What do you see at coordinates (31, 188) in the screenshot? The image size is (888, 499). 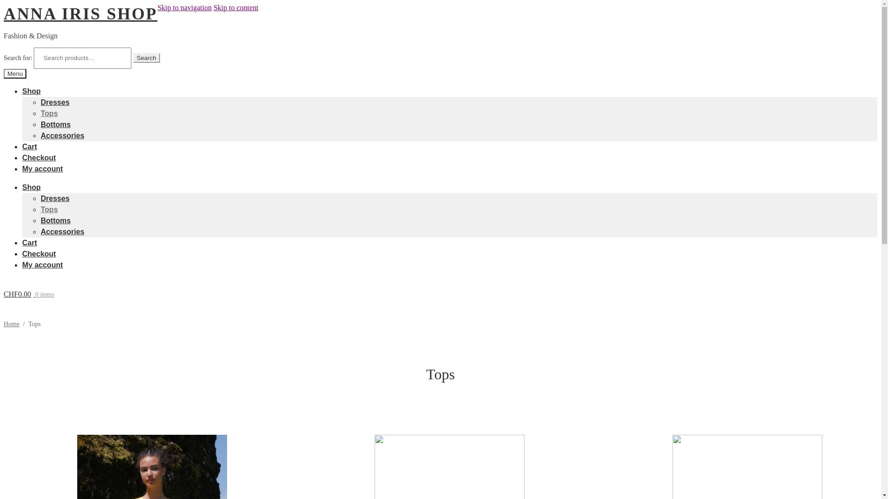 I see `Shop` at bounding box center [31, 188].